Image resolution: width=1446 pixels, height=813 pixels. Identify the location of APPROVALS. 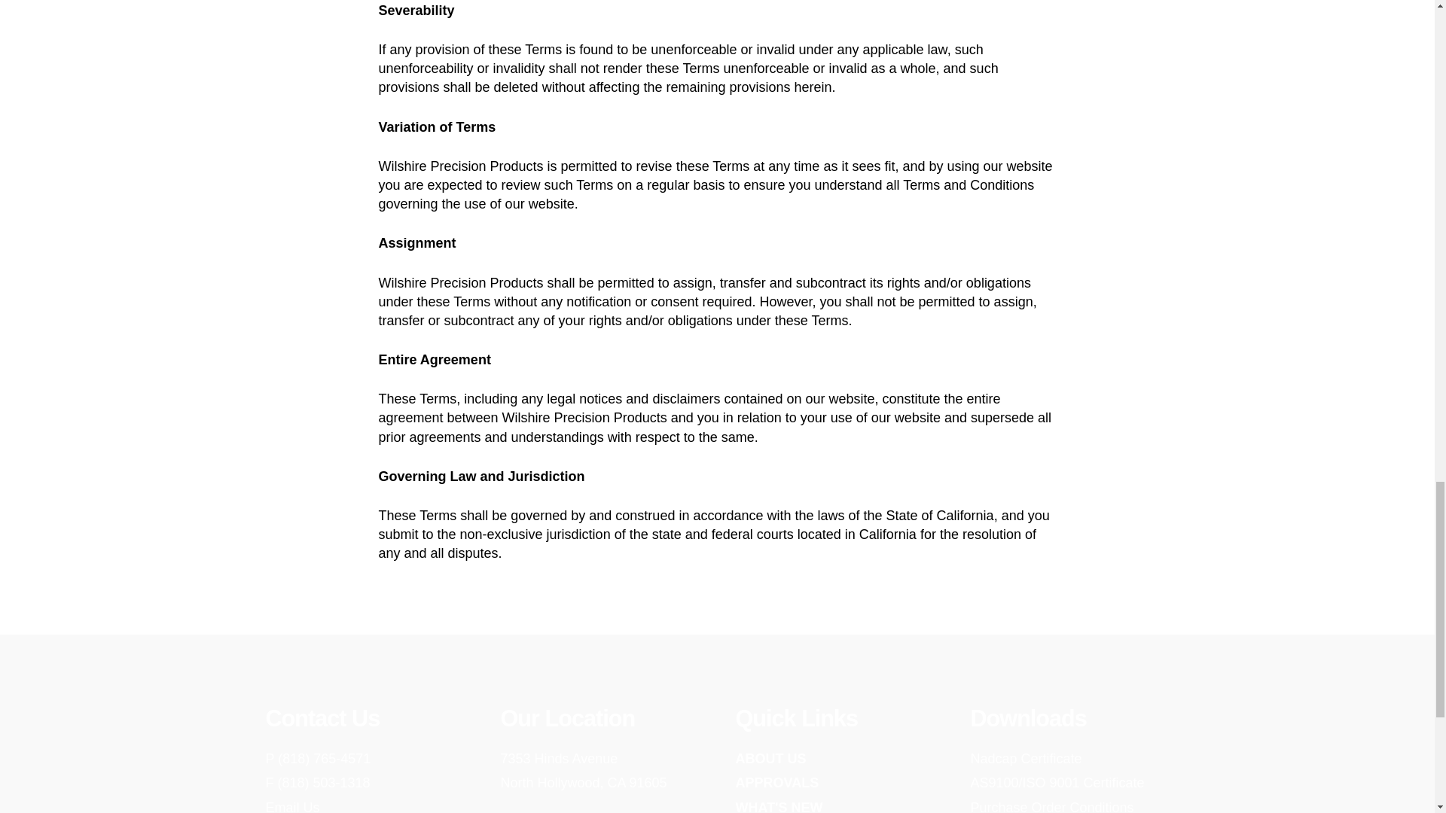
(776, 783).